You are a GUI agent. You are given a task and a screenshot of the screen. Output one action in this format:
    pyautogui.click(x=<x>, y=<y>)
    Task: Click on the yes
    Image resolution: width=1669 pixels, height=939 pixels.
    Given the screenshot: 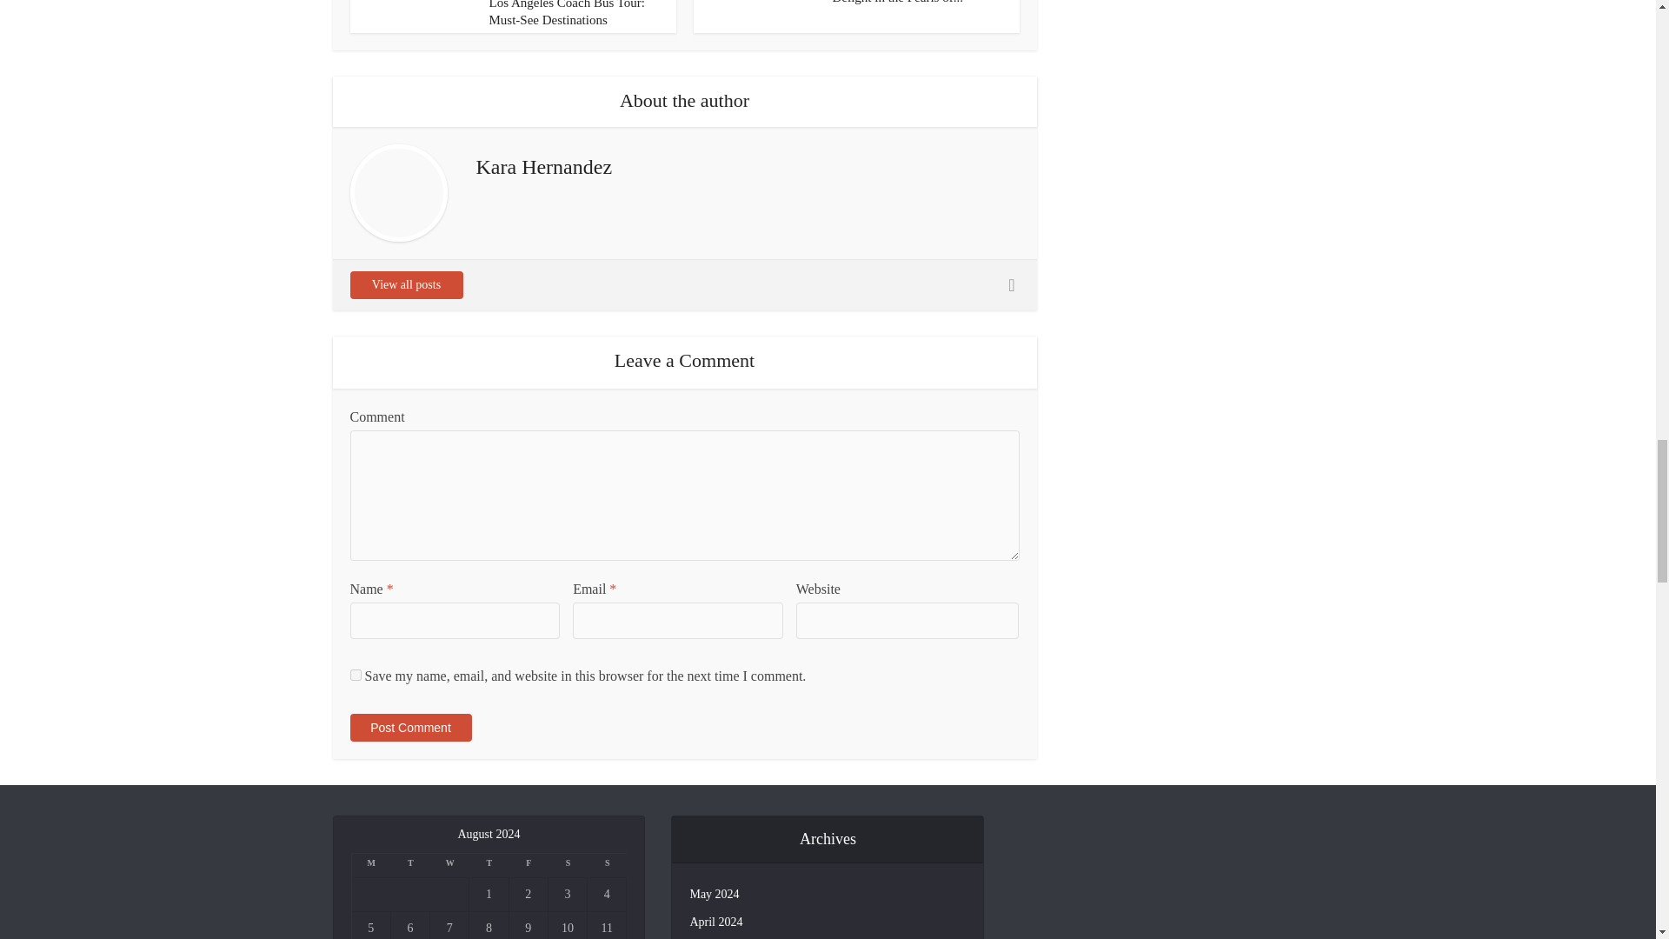 What is the action you would take?
    pyautogui.click(x=355, y=675)
    